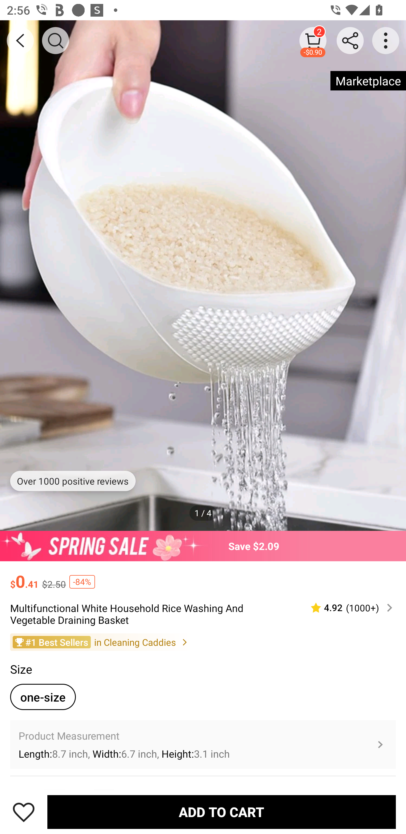 The width and height of the screenshot is (406, 834). What do you see at coordinates (24, 812) in the screenshot?
I see `Save` at bounding box center [24, 812].